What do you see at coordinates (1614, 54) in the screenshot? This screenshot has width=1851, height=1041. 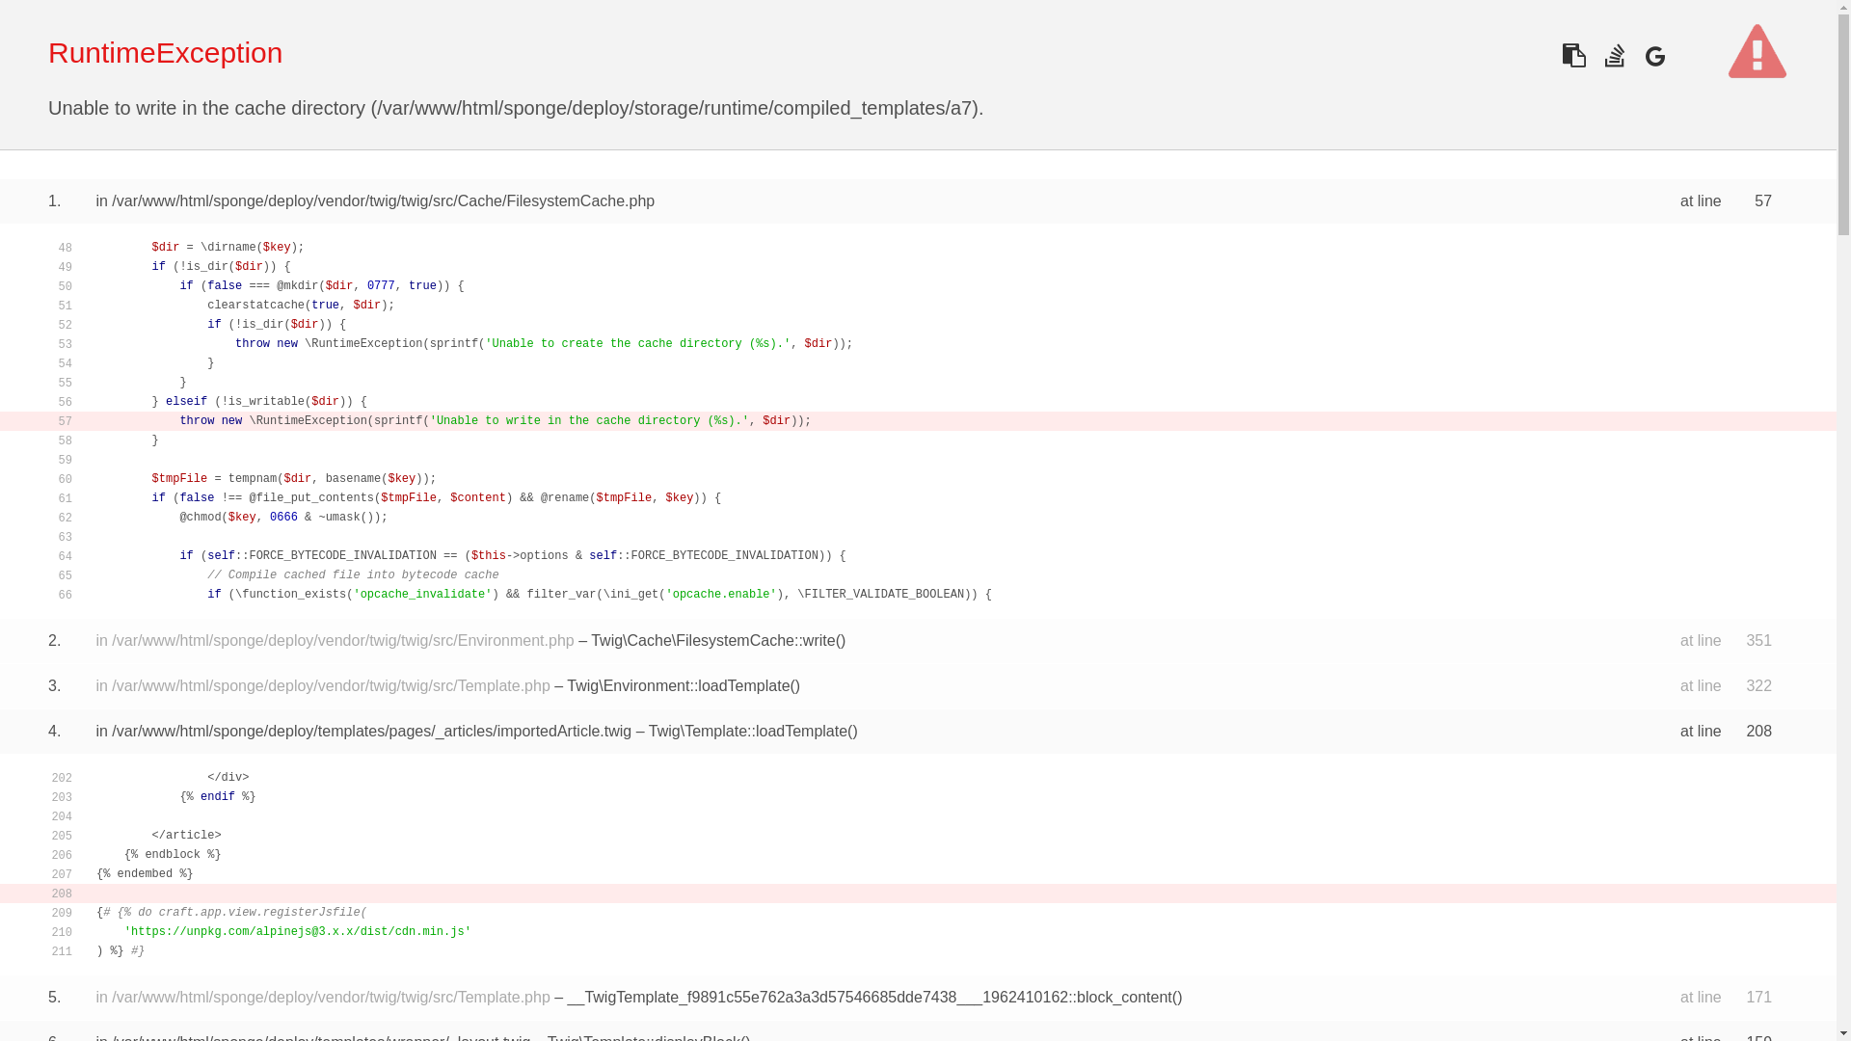 I see `Search error on Stackoverflow` at bounding box center [1614, 54].